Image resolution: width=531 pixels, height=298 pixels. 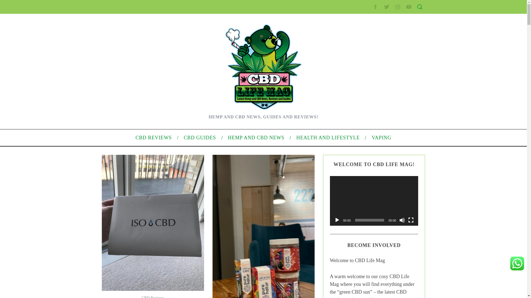 I want to click on Blog, so click(x=356, y=186).